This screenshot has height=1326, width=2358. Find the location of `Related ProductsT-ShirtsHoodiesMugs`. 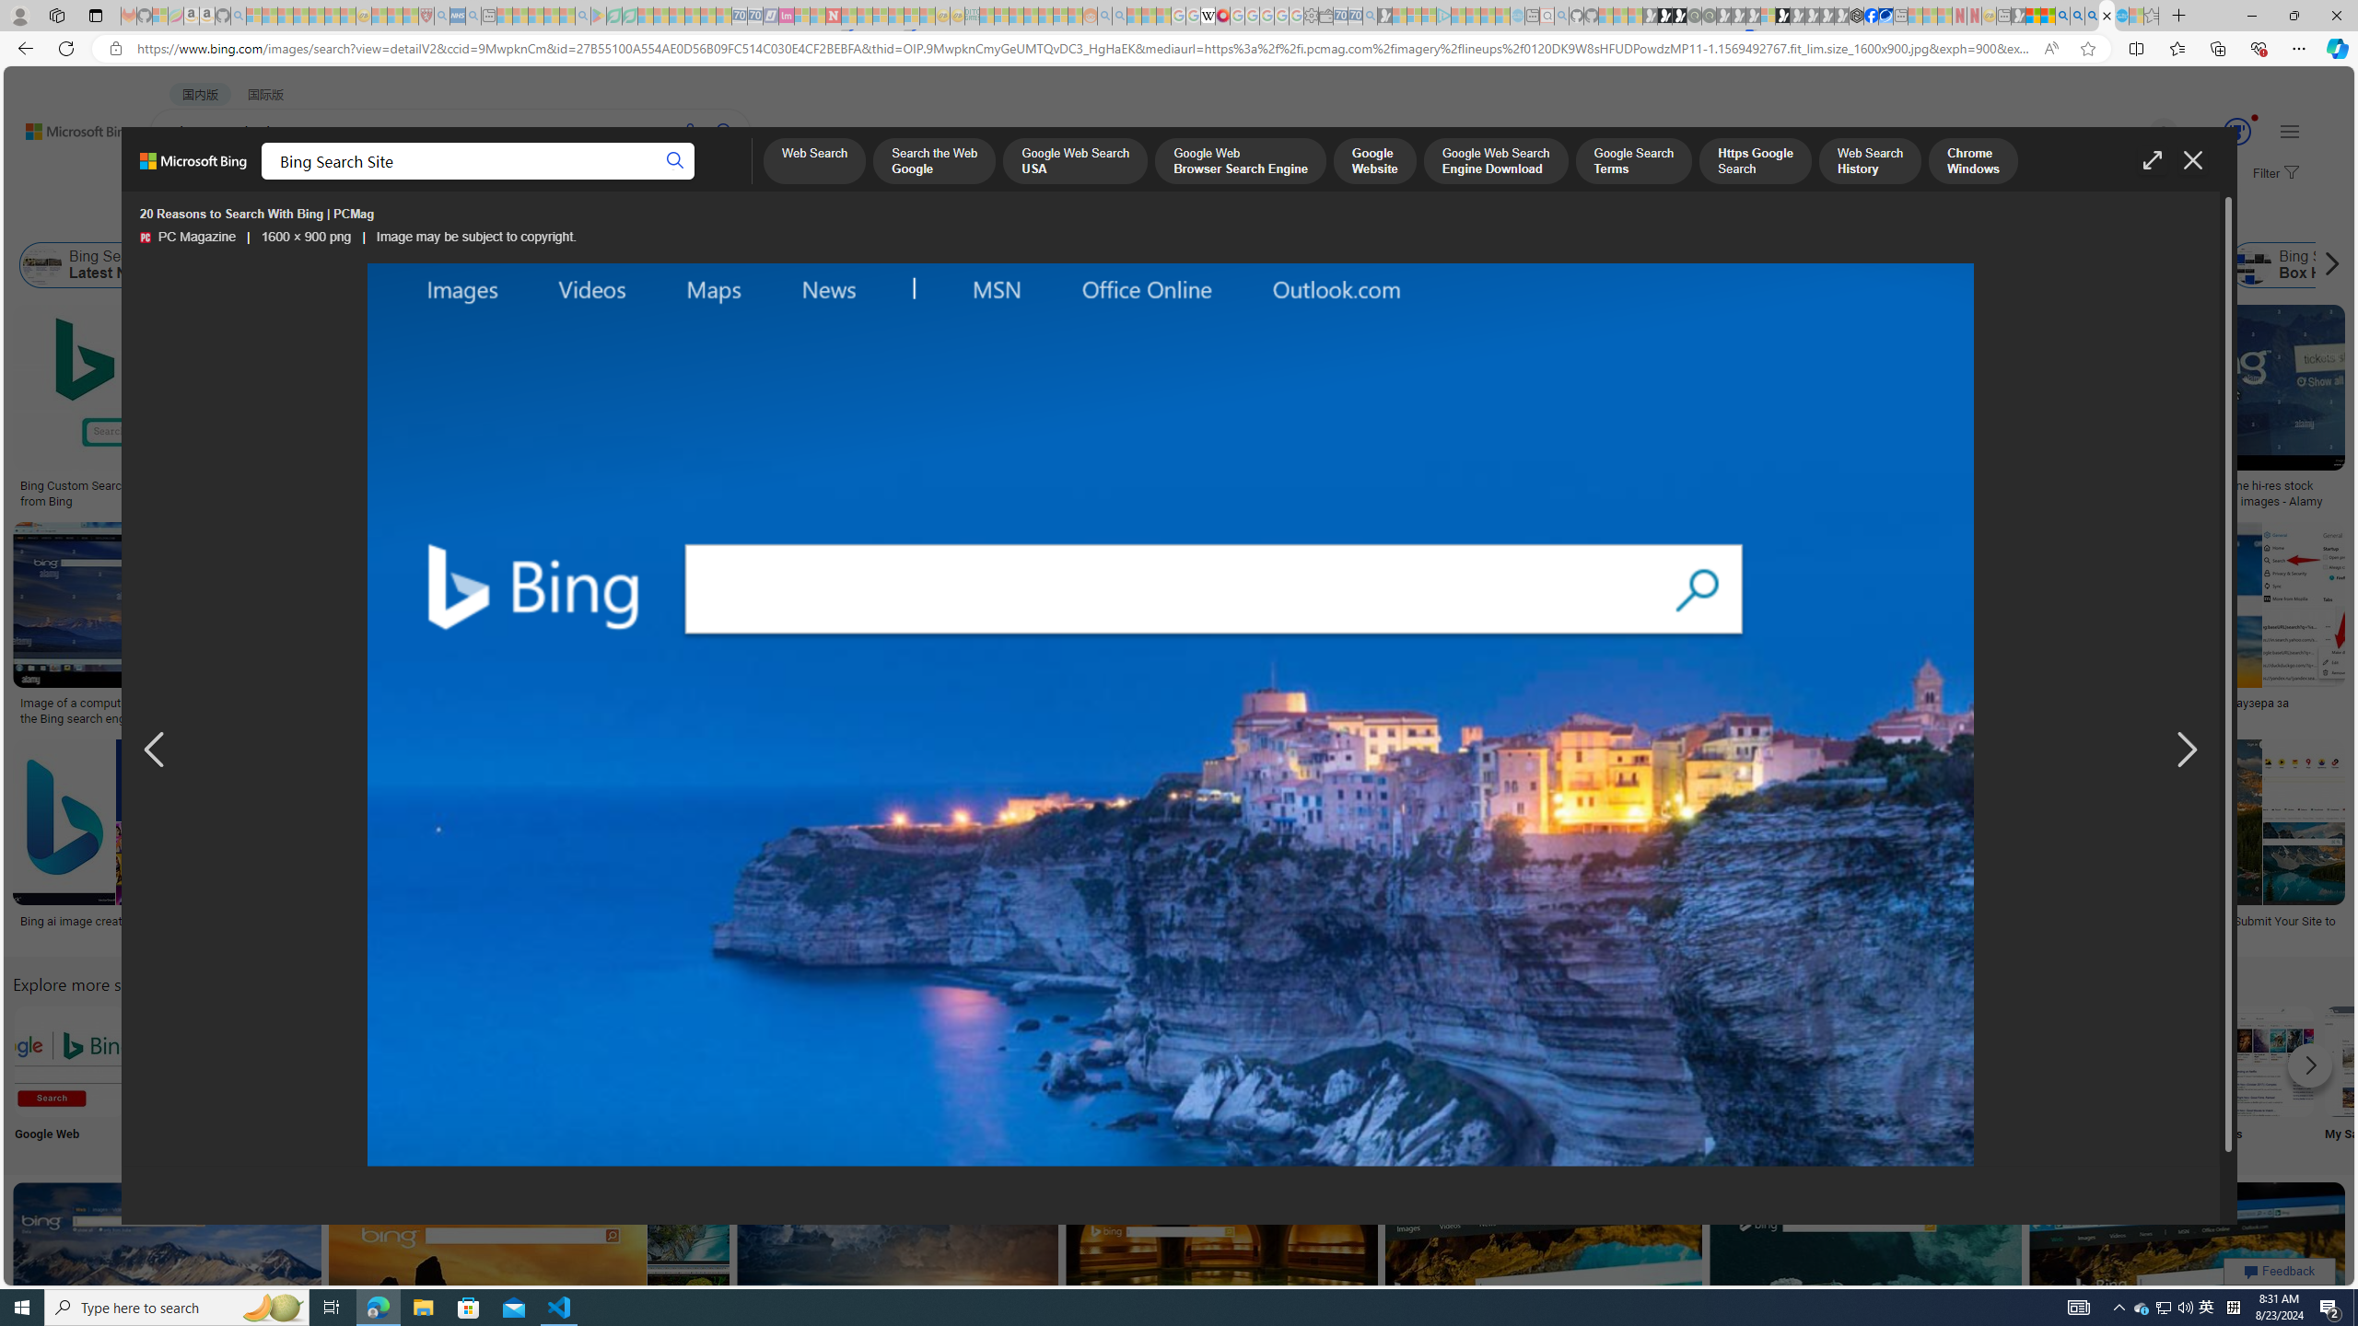

Related ProductsT-ShirtsHoodiesMugs is located at coordinates (1303, 409).